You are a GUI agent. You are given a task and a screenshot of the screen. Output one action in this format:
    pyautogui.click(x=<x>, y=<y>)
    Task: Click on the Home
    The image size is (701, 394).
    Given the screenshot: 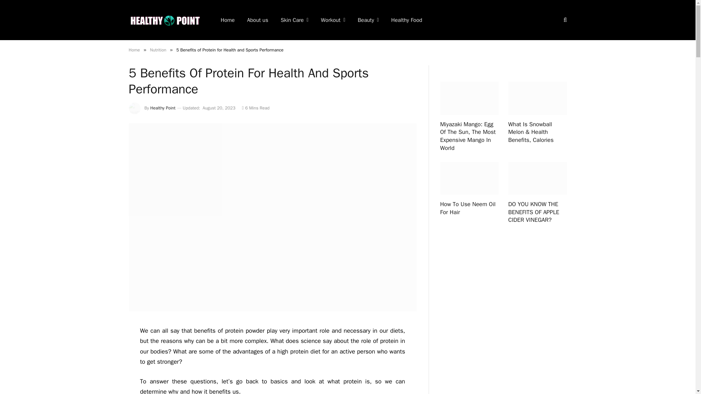 What is the action you would take?
    pyautogui.click(x=134, y=50)
    